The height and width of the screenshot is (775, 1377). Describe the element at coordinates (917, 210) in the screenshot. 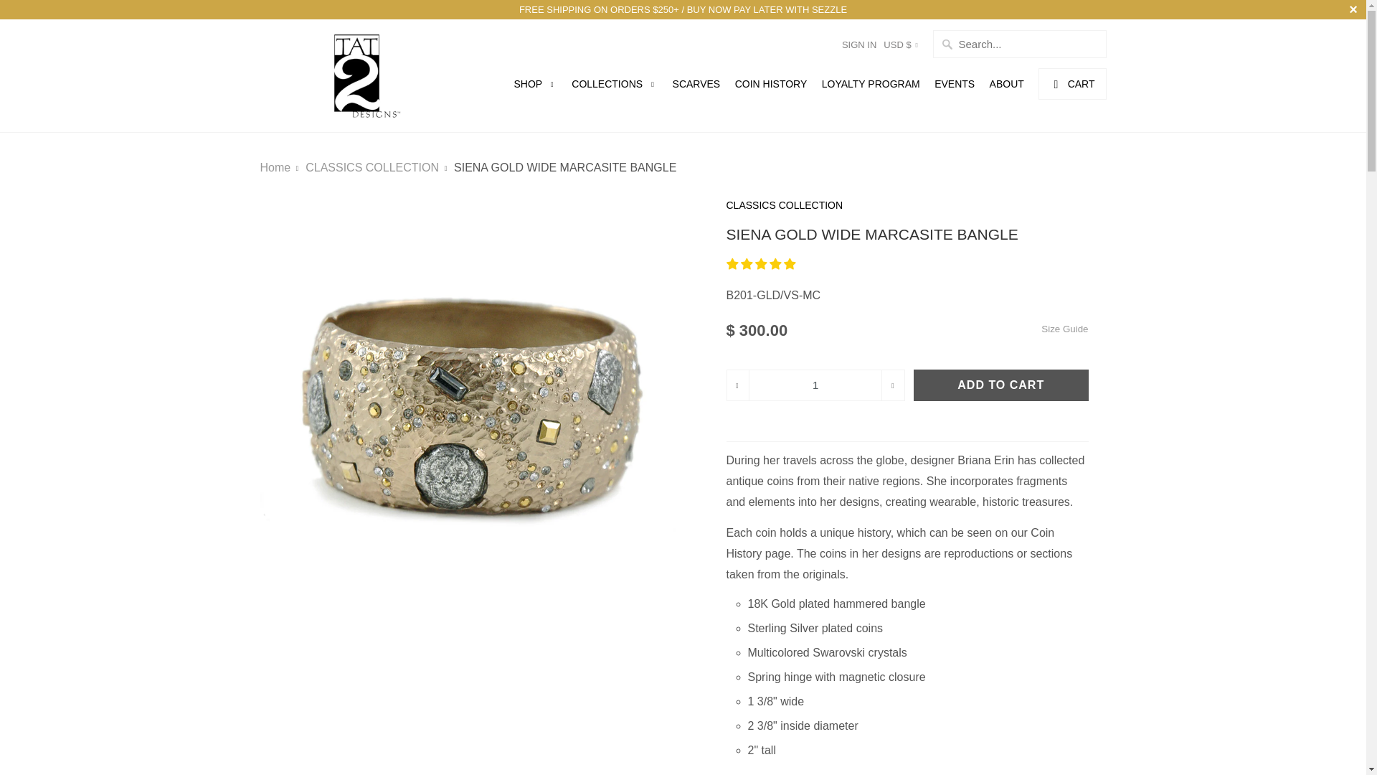

I see `ANG` at that location.